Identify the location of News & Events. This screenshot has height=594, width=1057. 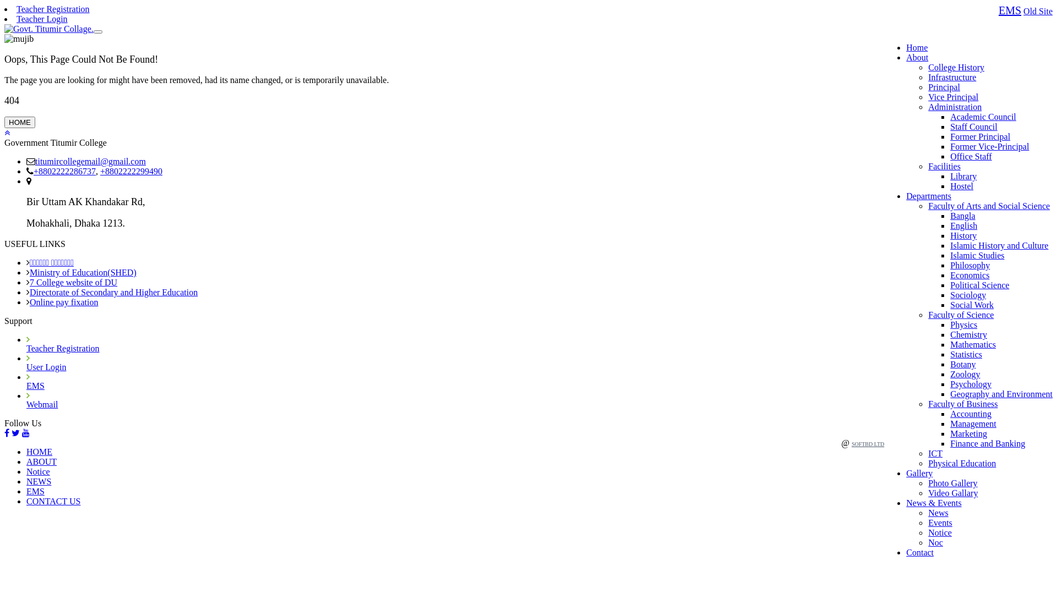
(934, 503).